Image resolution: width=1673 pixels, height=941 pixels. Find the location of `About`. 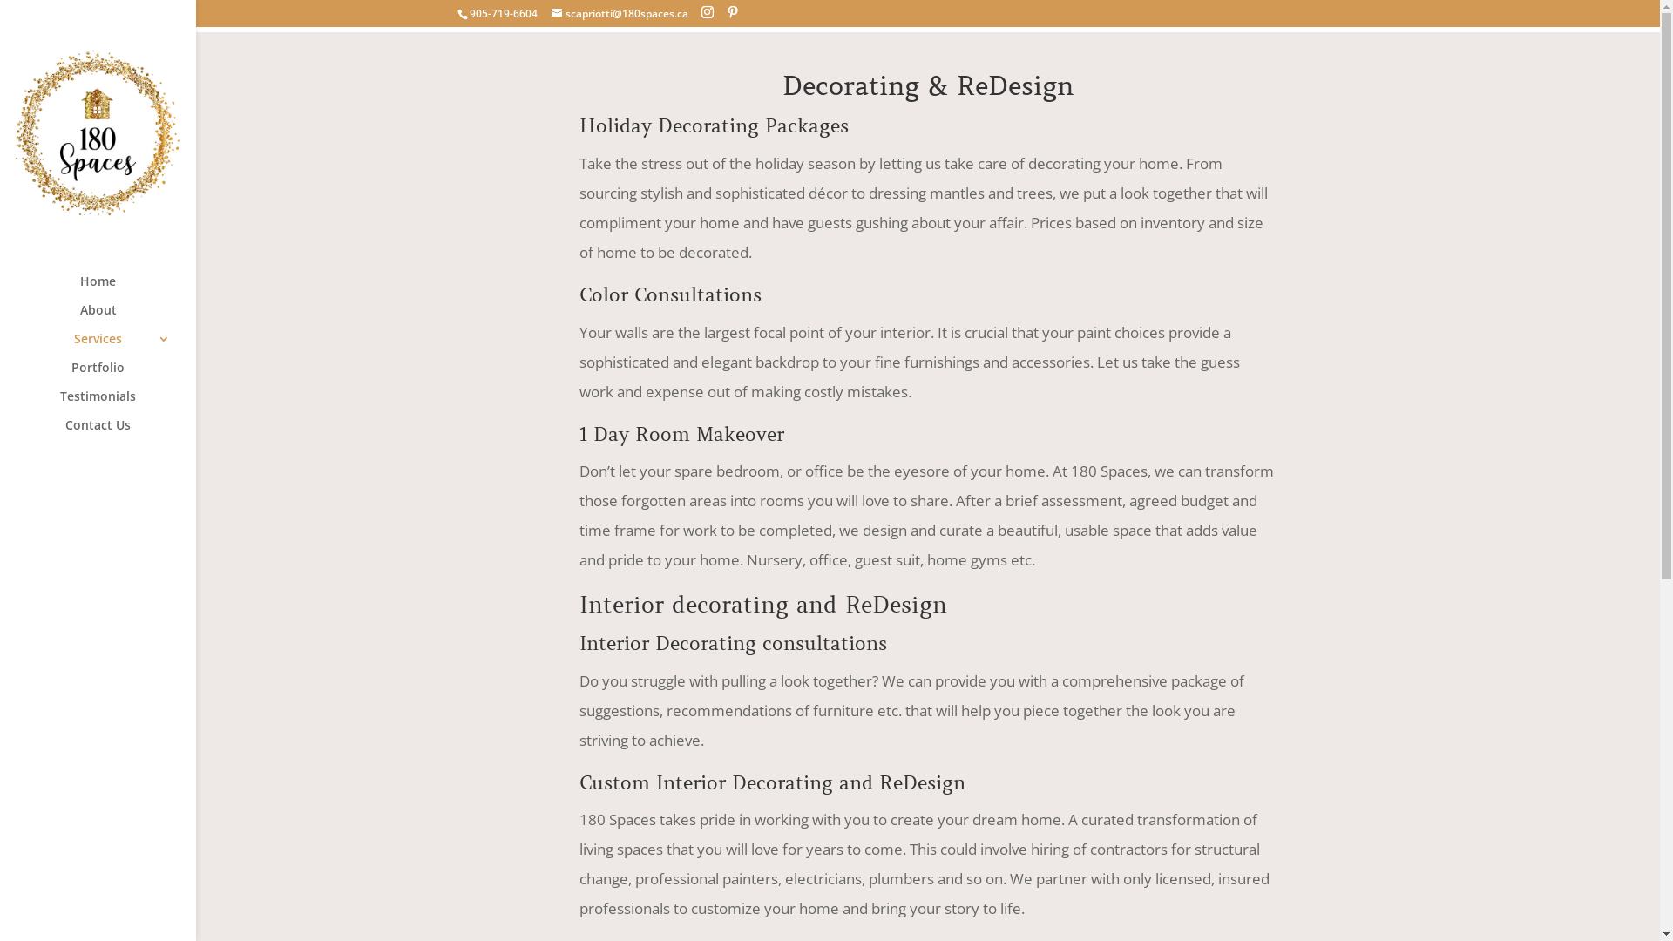

About is located at coordinates (115, 319).